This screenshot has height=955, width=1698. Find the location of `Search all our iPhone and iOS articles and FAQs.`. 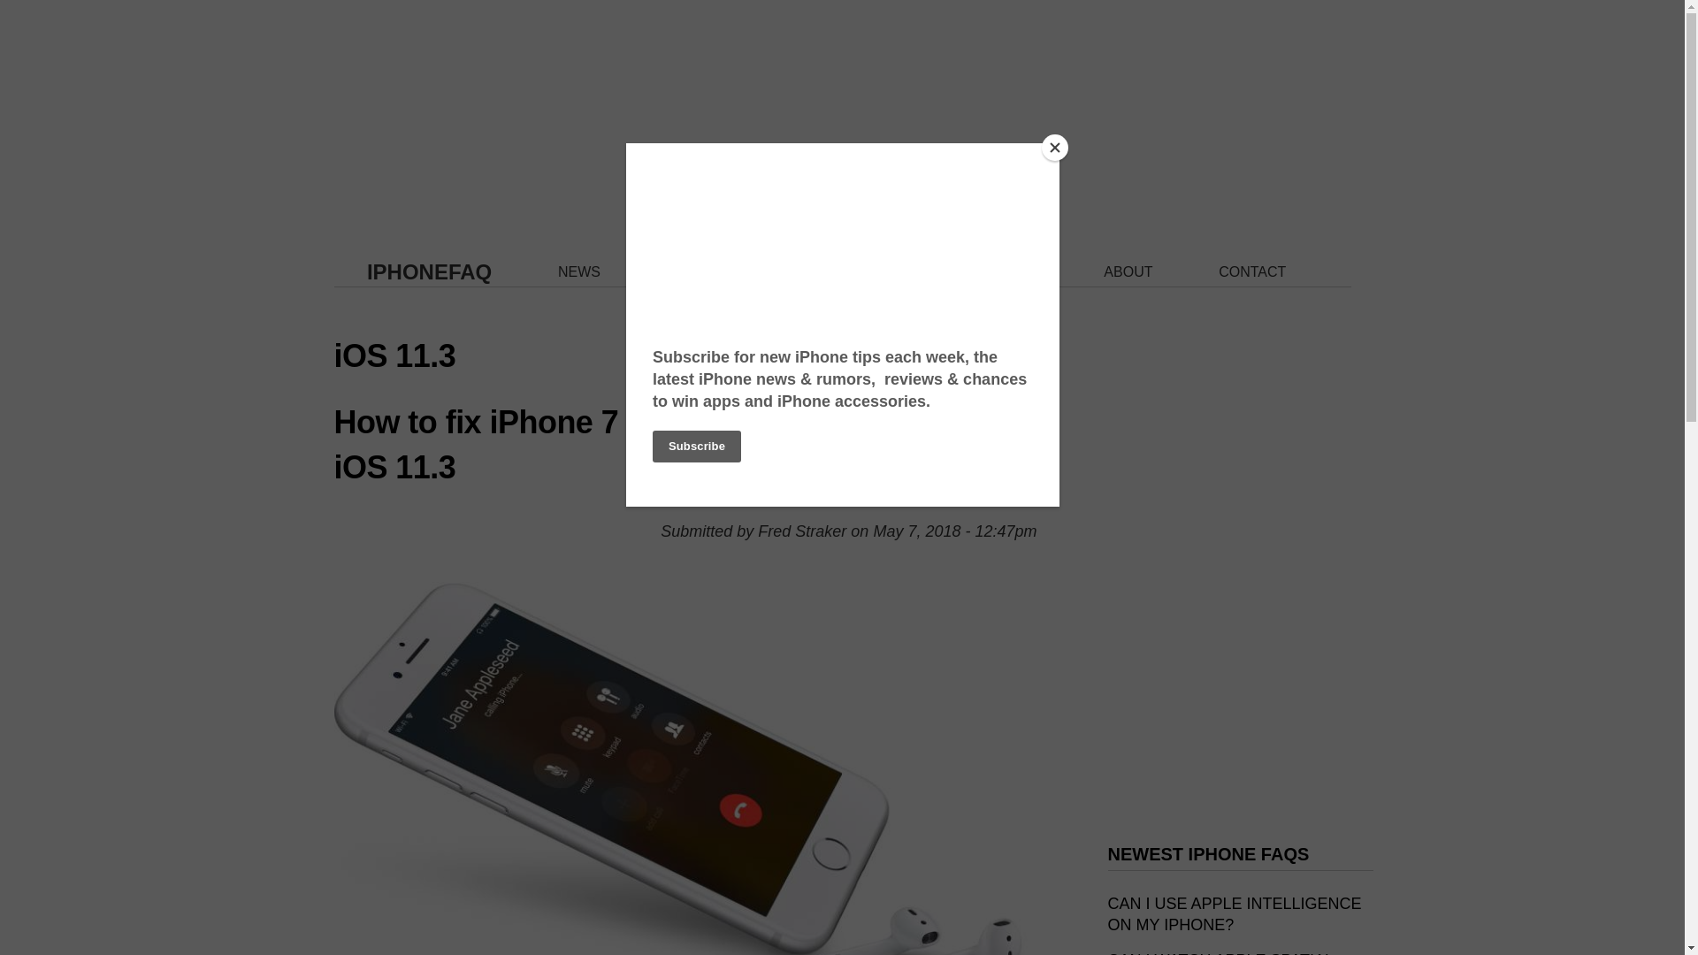

Search all our iPhone and iOS articles and FAQs. is located at coordinates (1008, 272).